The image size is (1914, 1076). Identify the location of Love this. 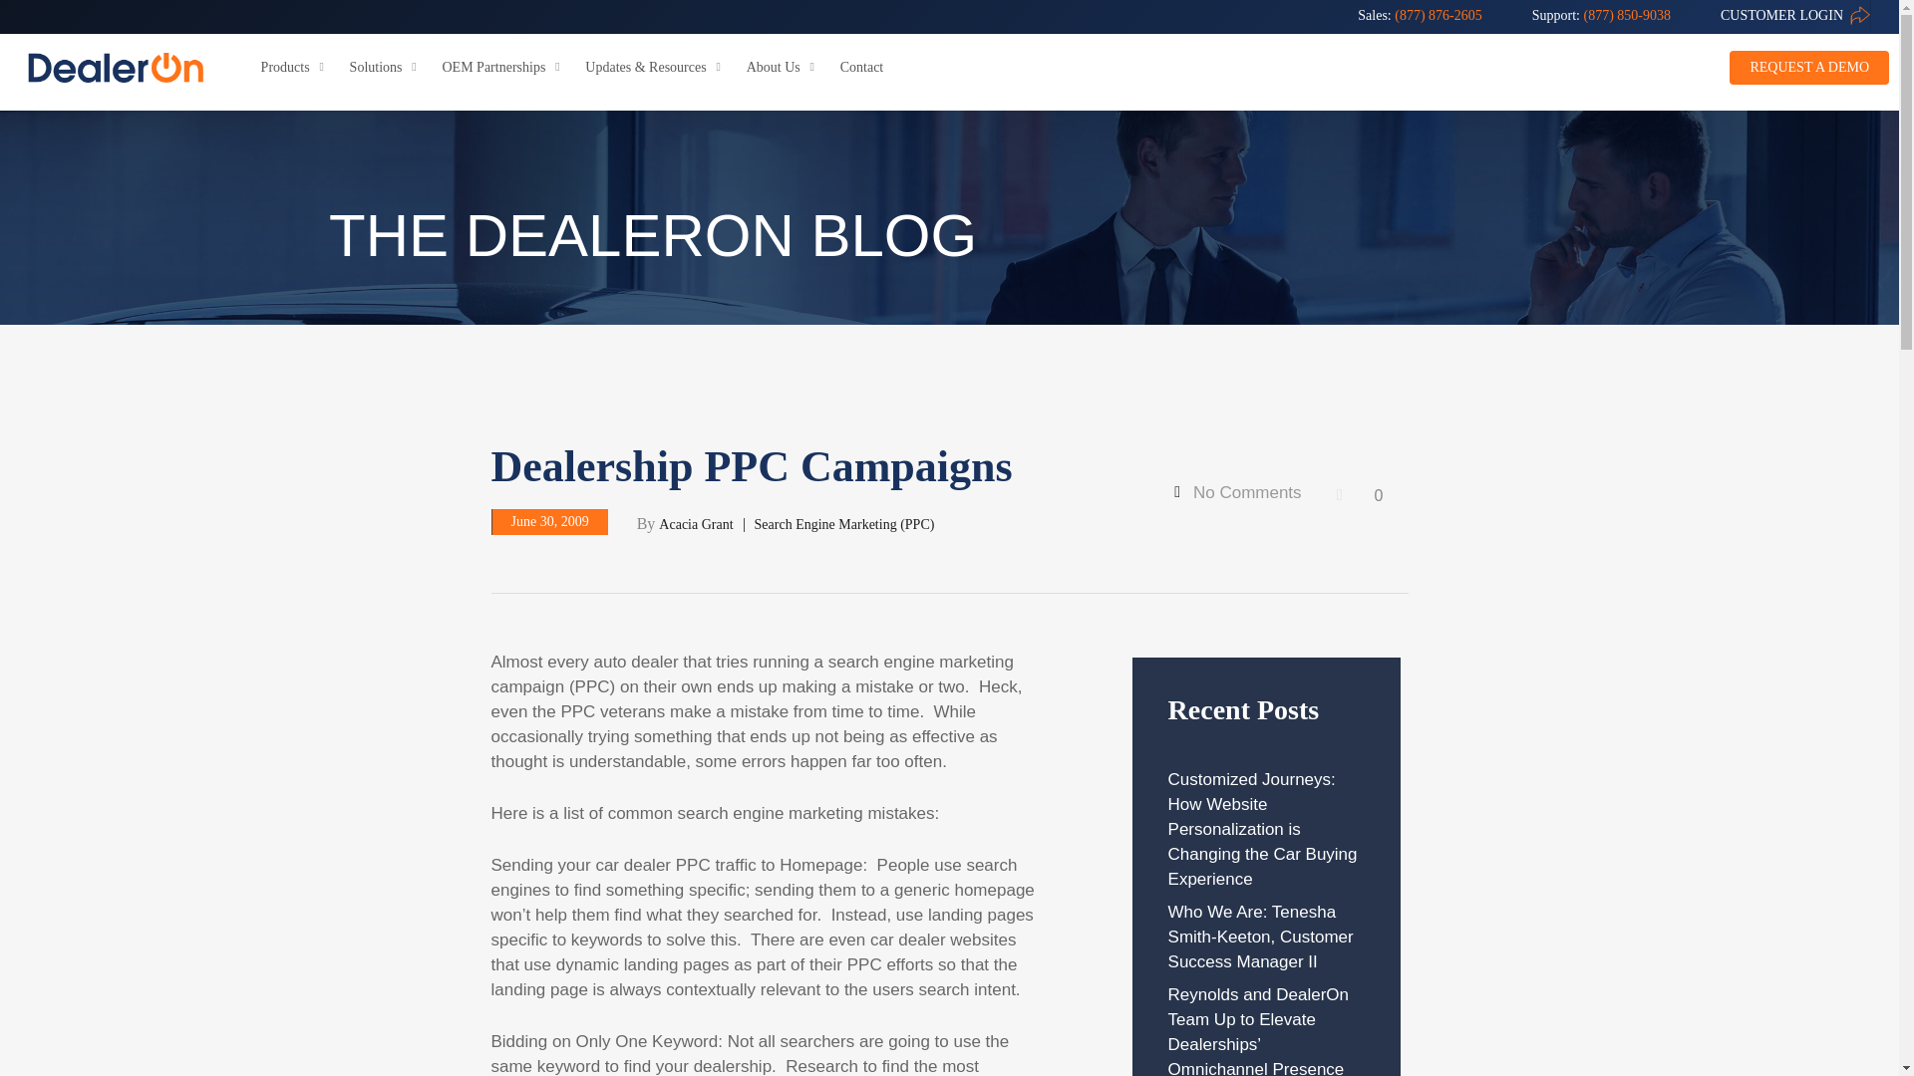
(1357, 496).